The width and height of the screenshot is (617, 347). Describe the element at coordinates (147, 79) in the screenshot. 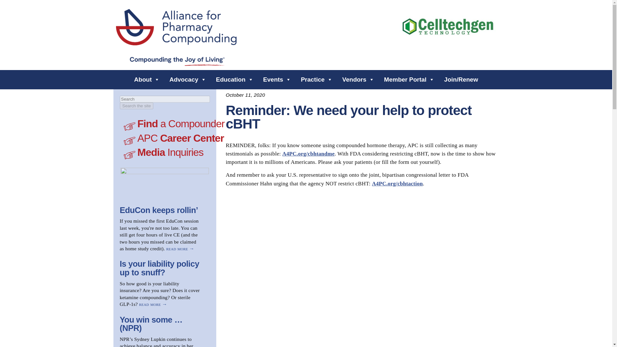

I see `About` at that location.